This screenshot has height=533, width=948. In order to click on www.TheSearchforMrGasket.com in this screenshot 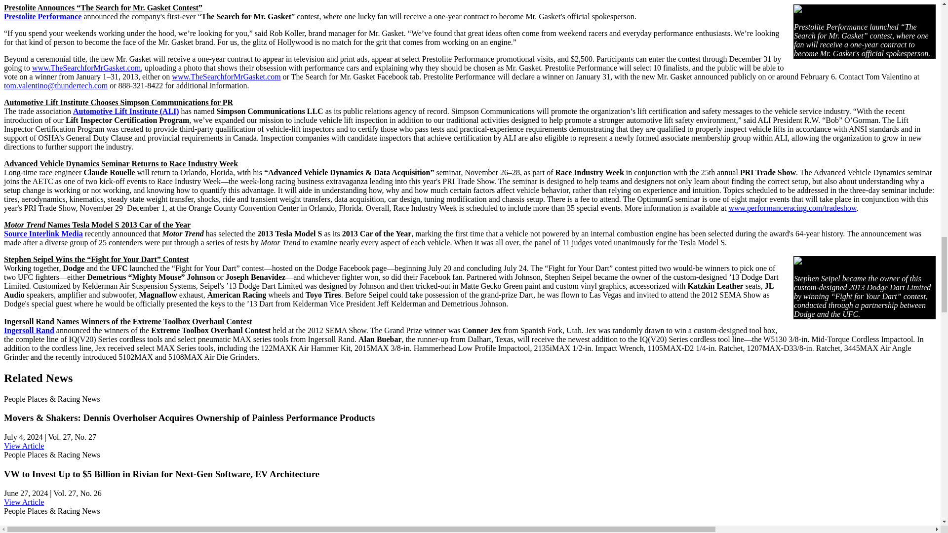, I will do `click(86, 67)`.